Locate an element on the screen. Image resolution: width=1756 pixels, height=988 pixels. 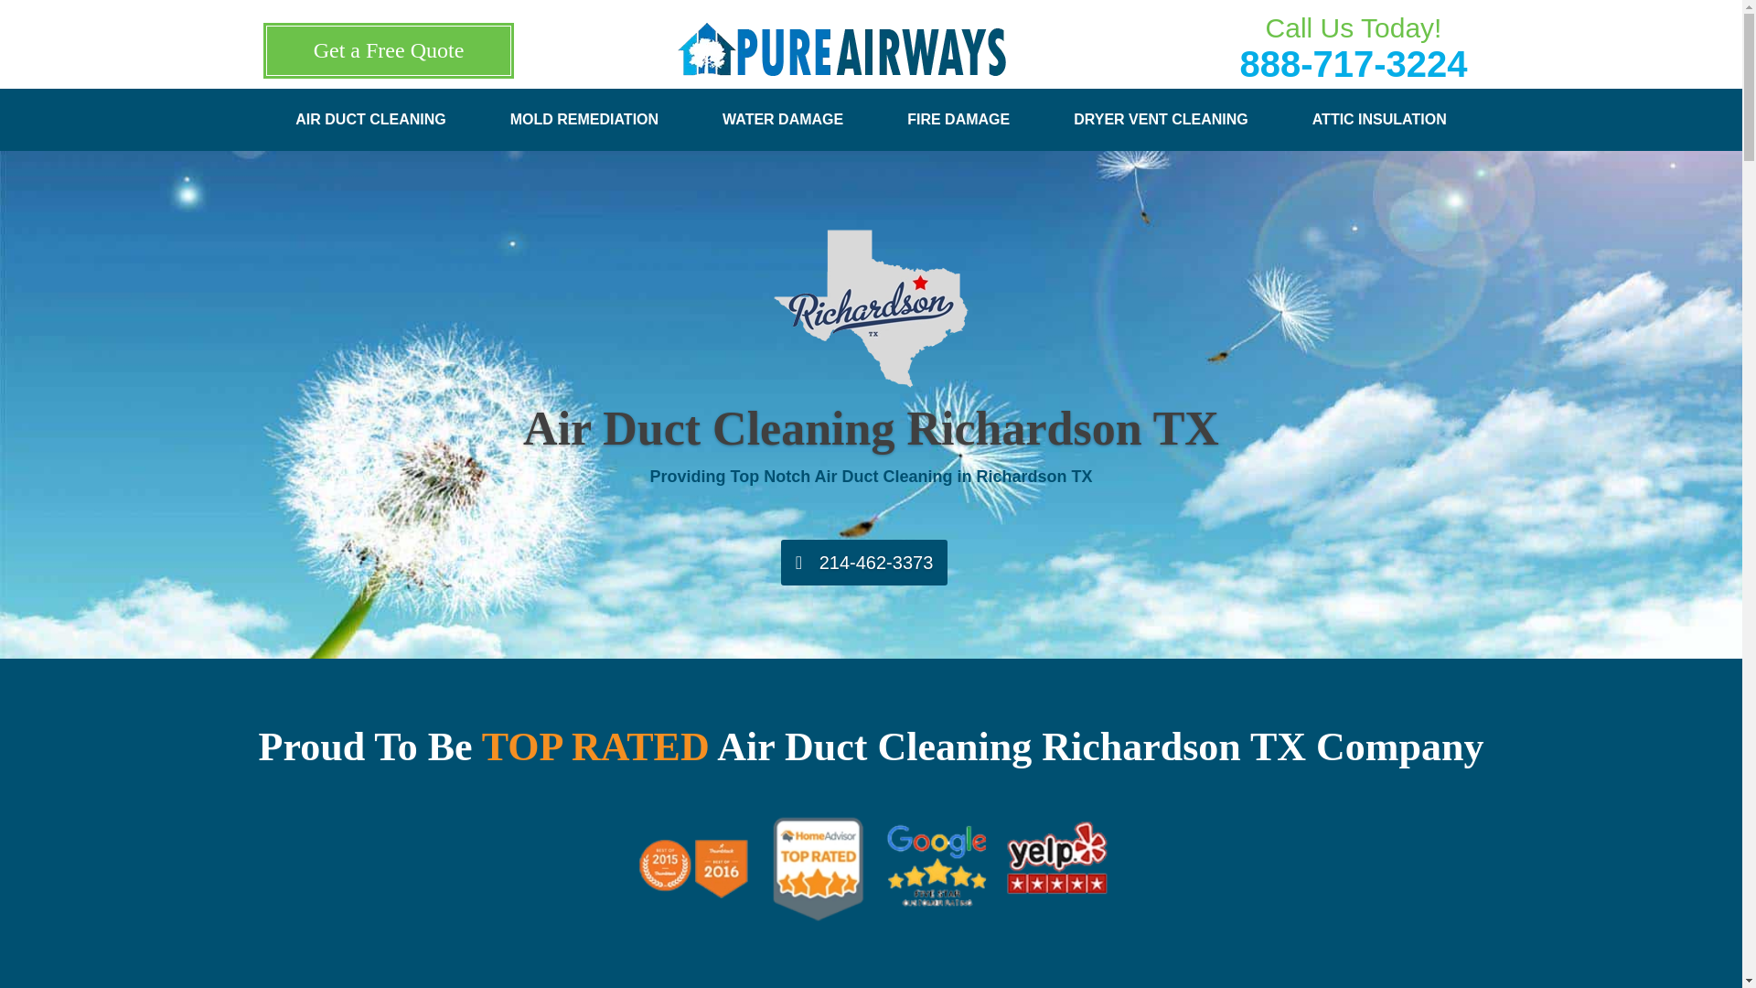
FIRE DAMAGE is located at coordinates (958, 130).